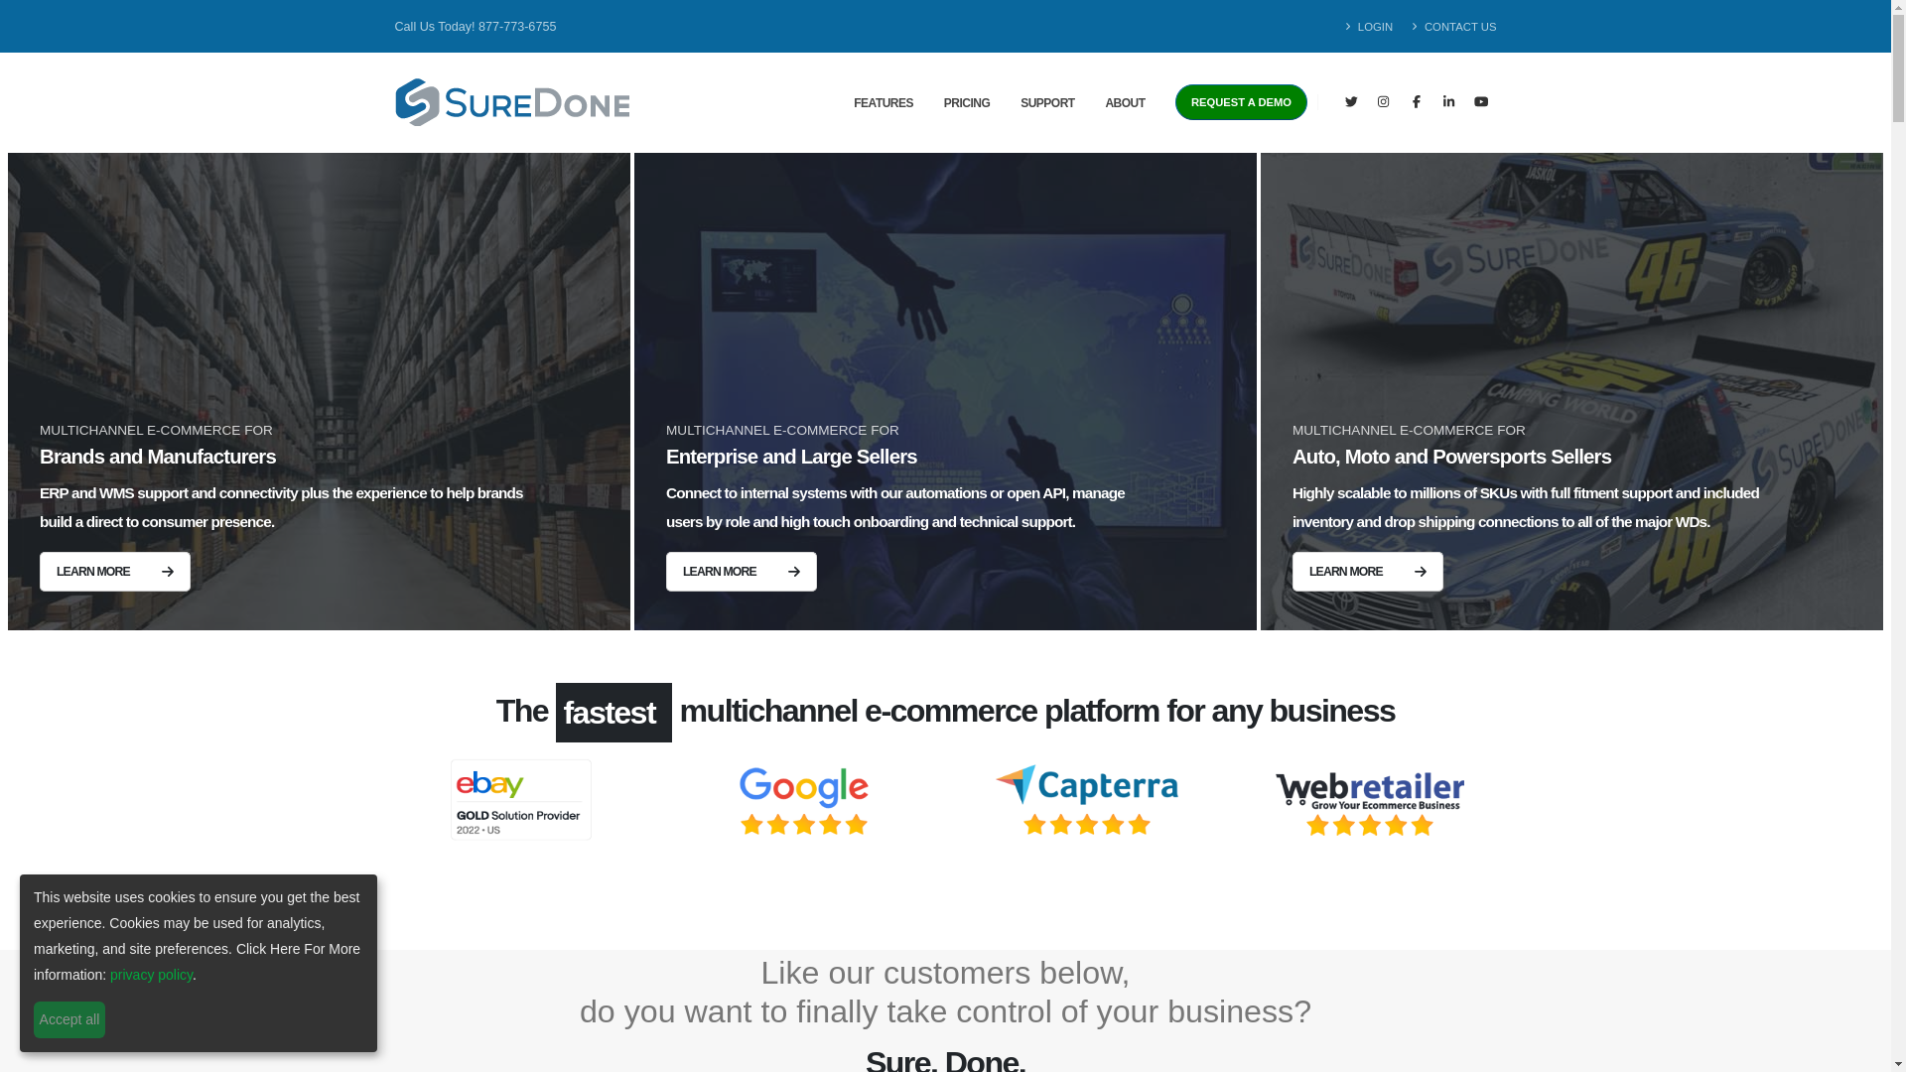  I want to click on CONTACT US, so click(1449, 26).